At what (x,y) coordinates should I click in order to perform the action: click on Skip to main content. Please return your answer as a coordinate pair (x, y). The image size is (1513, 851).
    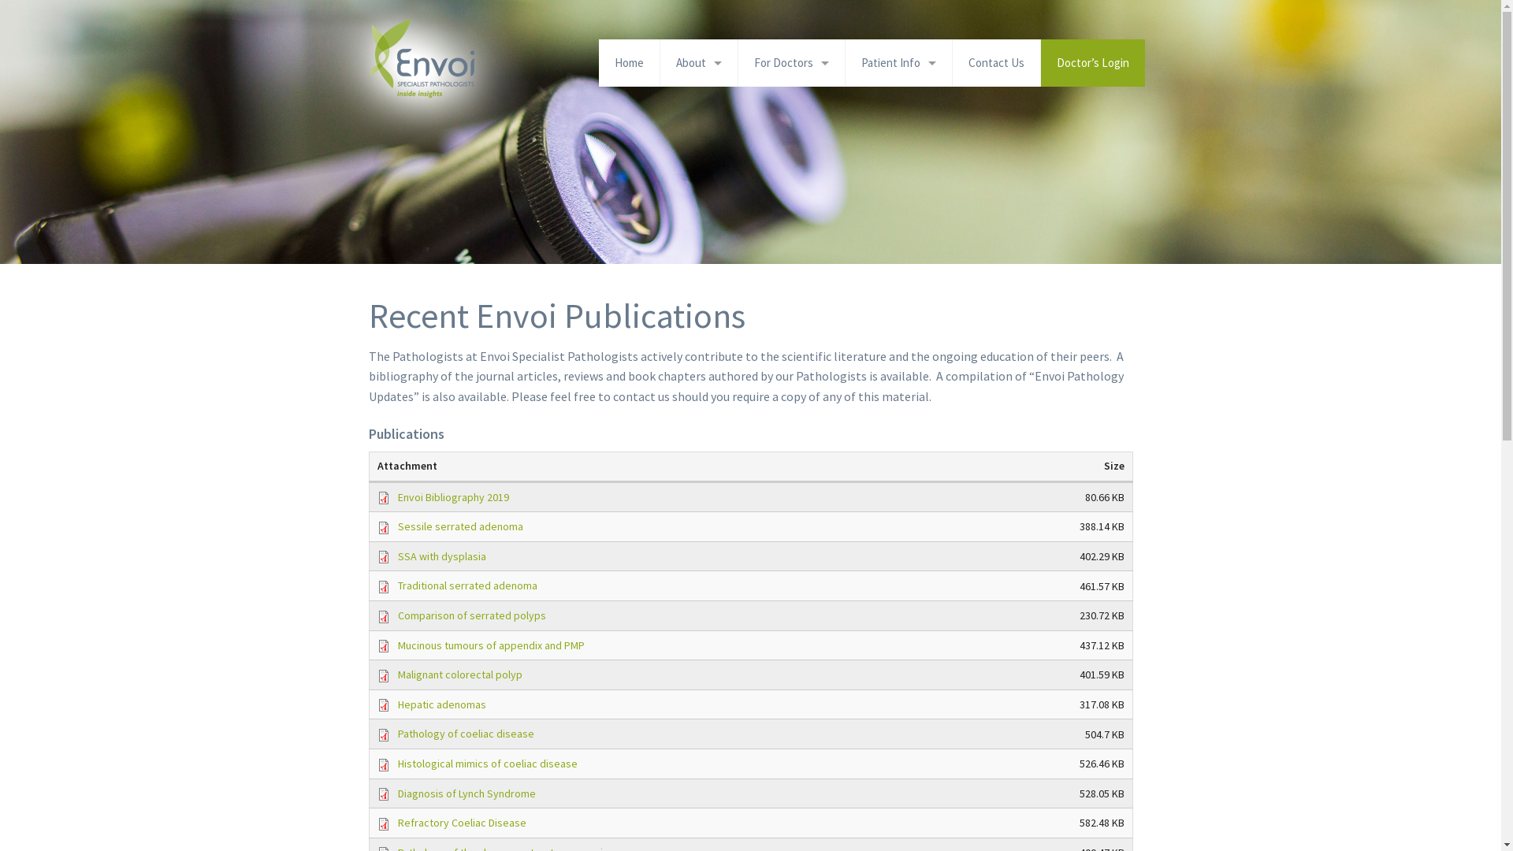
    Looking at the image, I should click on (57, 0).